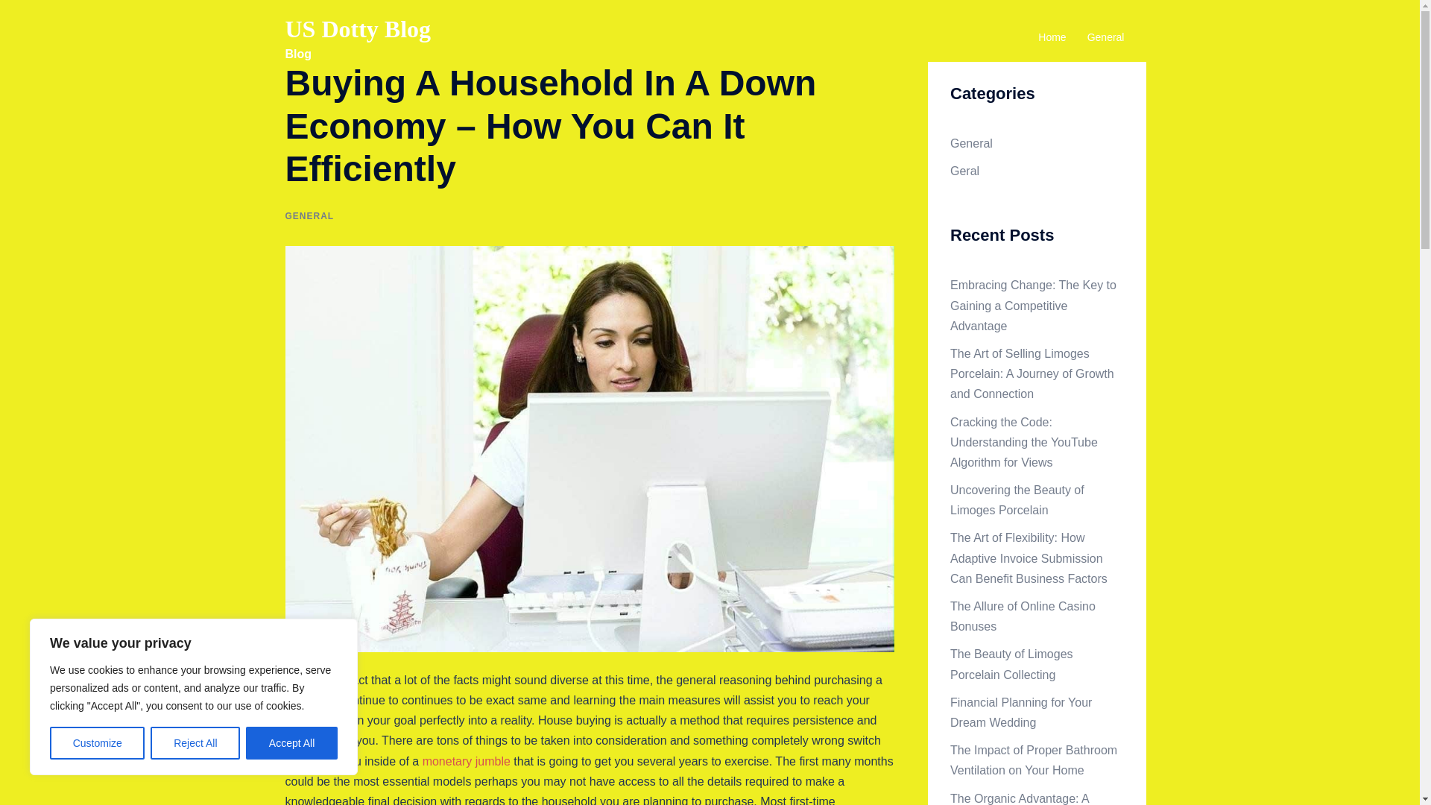 The height and width of the screenshot is (805, 1431). I want to click on Accept All, so click(292, 743).